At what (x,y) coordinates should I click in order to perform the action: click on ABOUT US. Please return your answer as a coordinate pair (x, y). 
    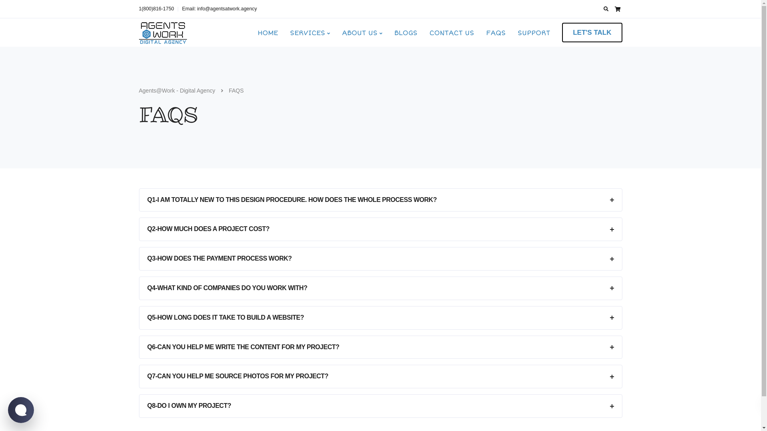
    Looking at the image, I should click on (362, 33).